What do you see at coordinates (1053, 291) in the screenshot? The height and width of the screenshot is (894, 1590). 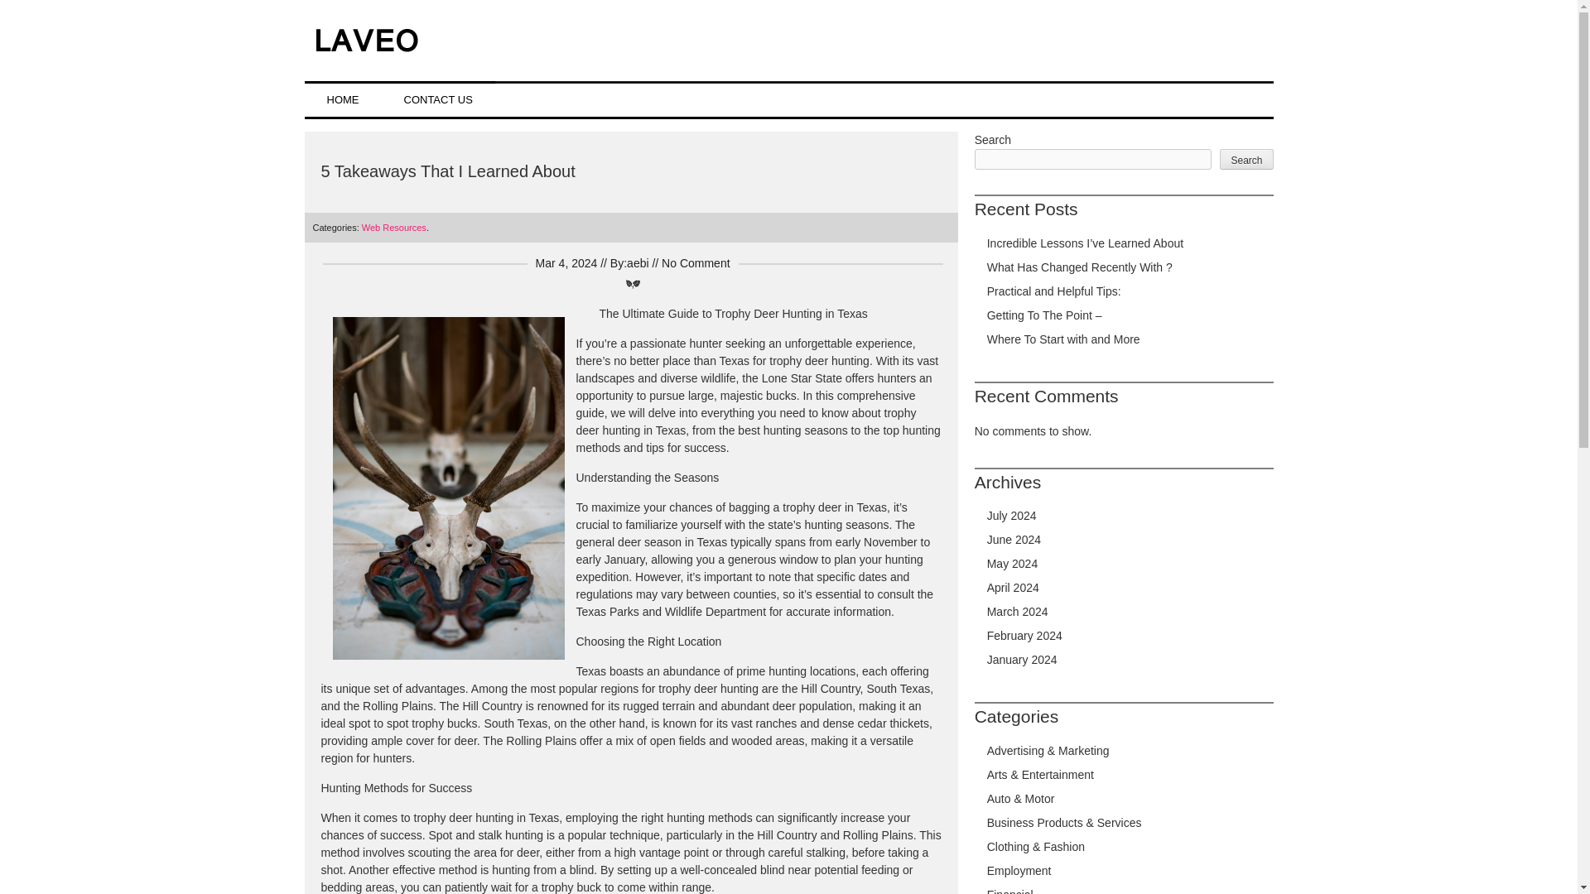 I see `Practical and Helpful Tips:` at bounding box center [1053, 291].